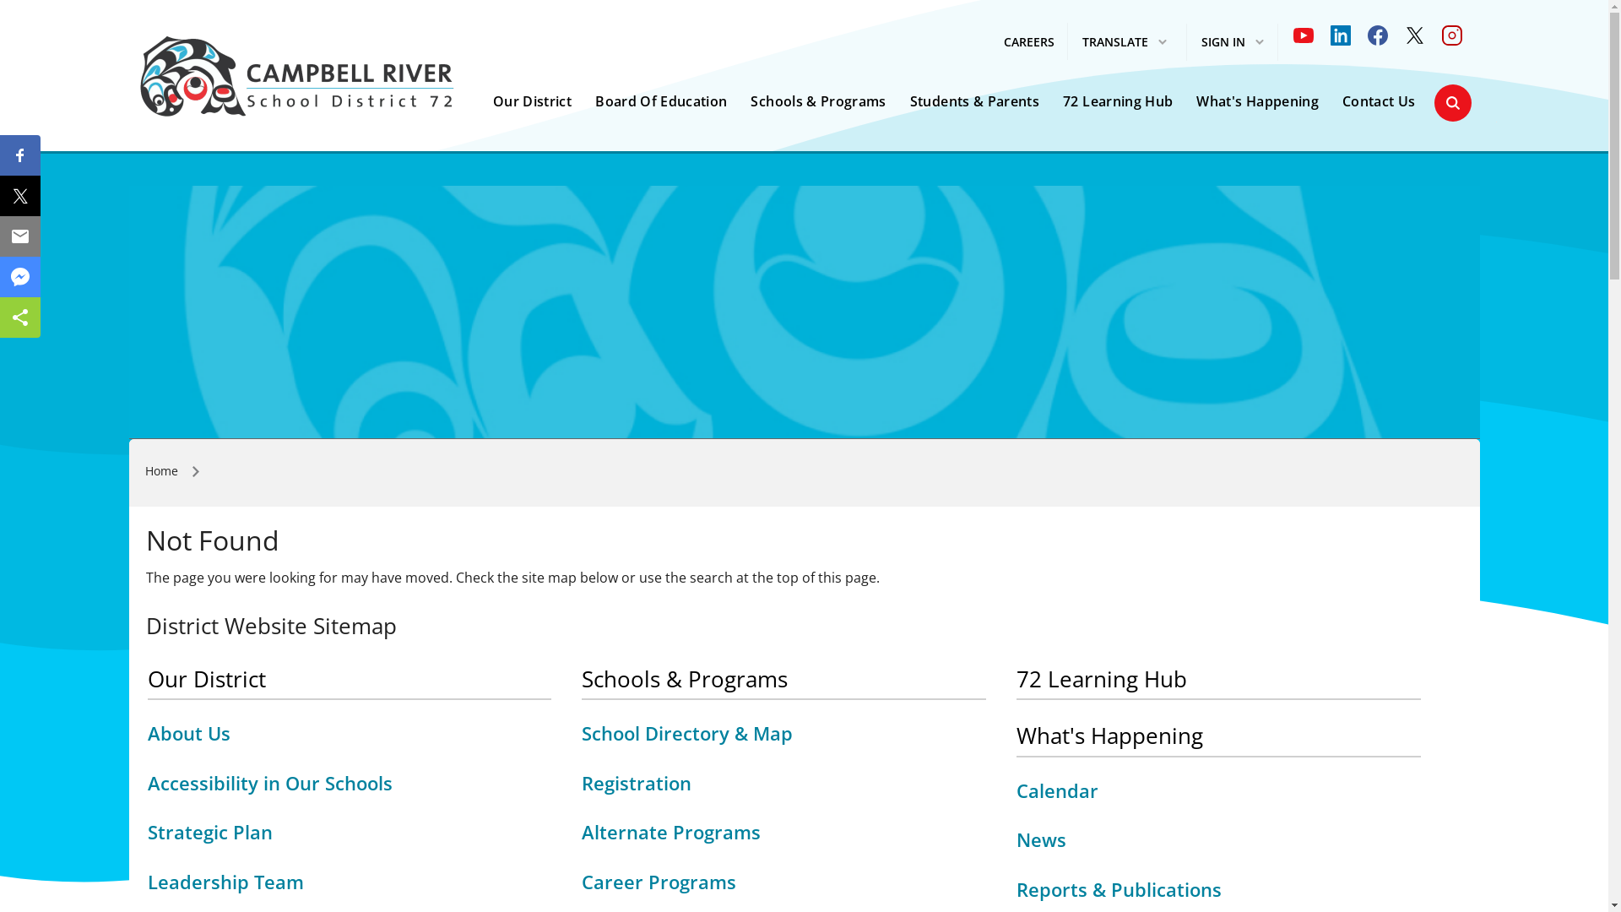 The image size is (1621, 912). What do you see at coordinates (209, 832) in the screenshot?
I see `Strategic Plan` at bounding box center [209, 832].